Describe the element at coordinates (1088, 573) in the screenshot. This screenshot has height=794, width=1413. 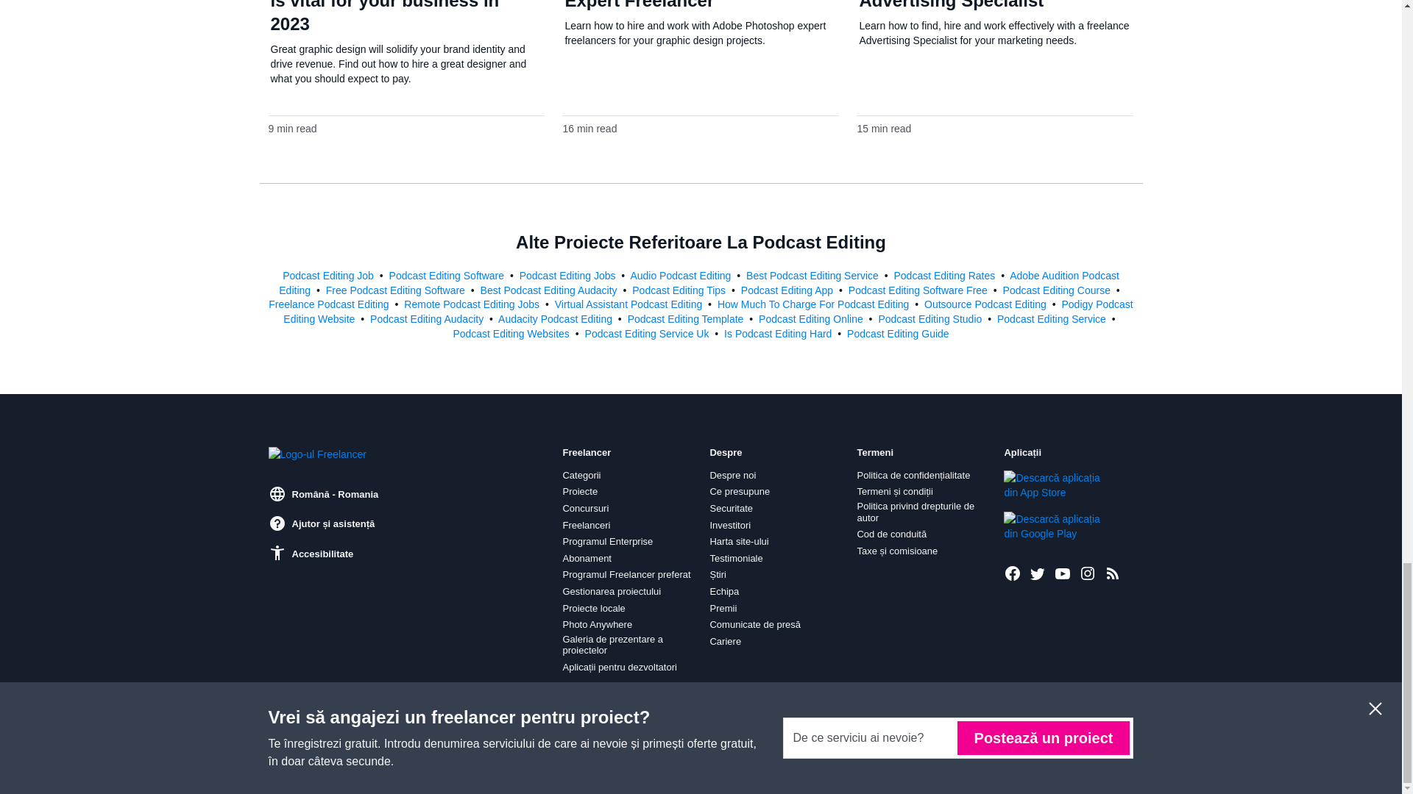
I see `Freelancer pe Instagram` at that location.